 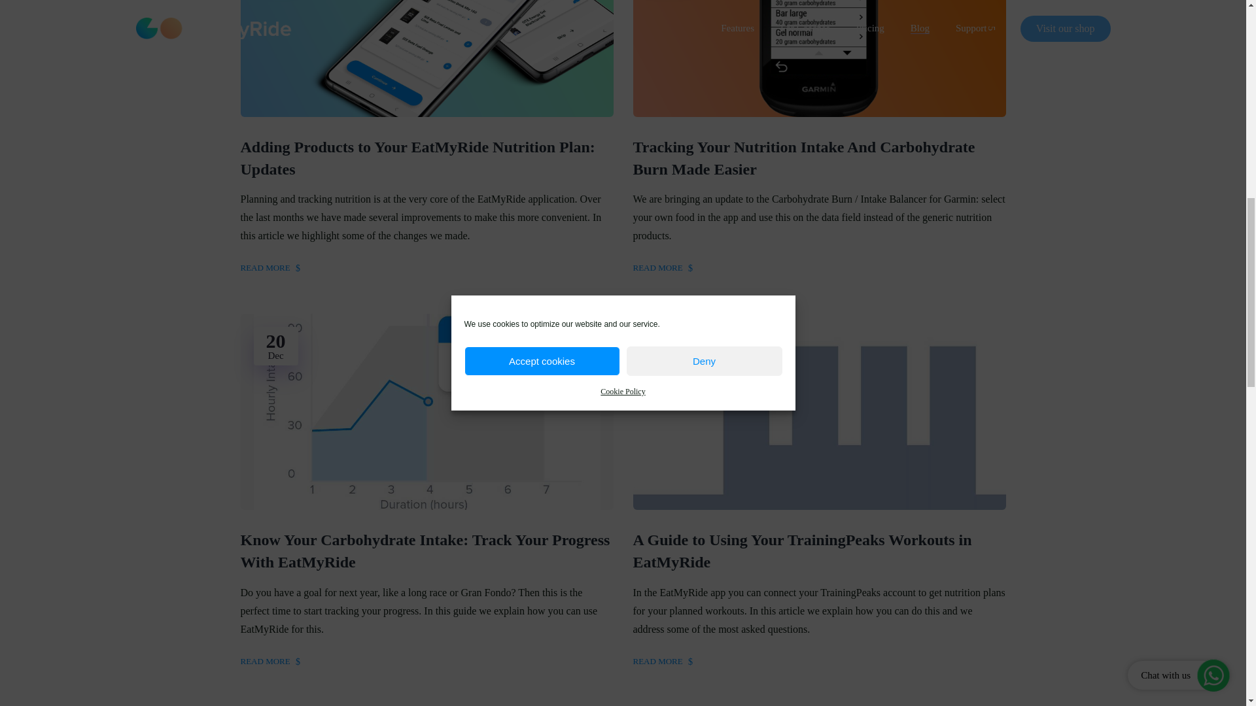 What do you see at coordinates (427, 158) in the screenshot?
I see `Adding Products to Your EatMyRide Nutrition Plan: Updates` at bounding box center [427, 158].